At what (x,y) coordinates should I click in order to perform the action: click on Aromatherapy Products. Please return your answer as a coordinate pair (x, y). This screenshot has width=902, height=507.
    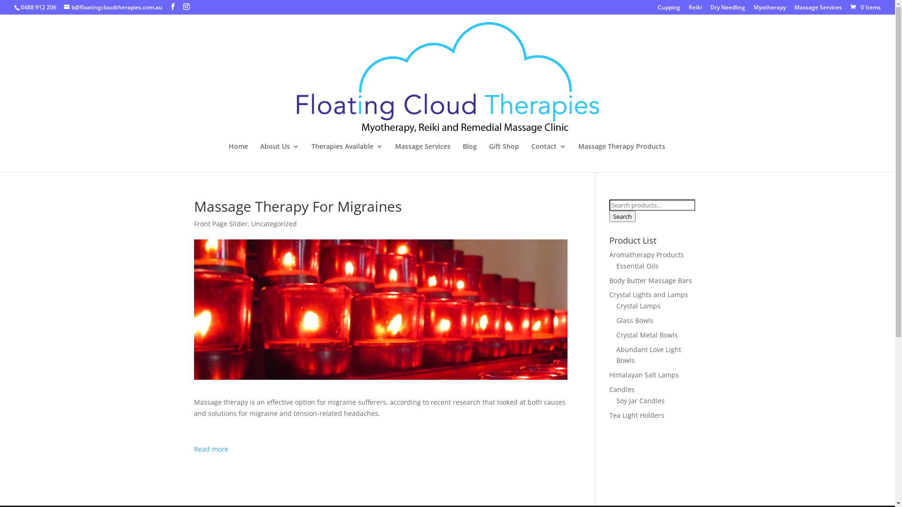
    Looking at the image, I should click on (646, 254).